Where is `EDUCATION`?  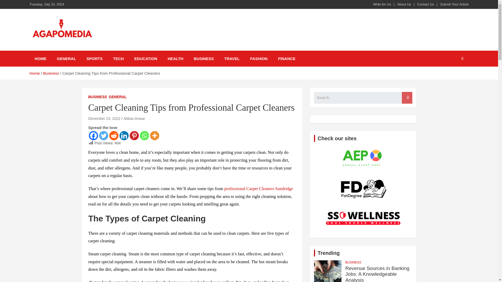
EDUCATION is located at coordinates (145, 58).